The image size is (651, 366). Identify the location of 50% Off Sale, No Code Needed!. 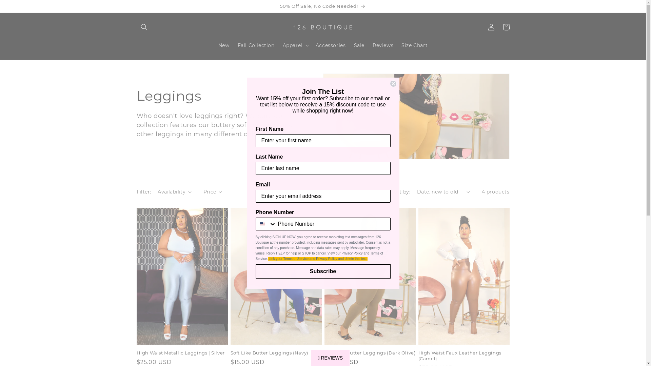
(323, 6).